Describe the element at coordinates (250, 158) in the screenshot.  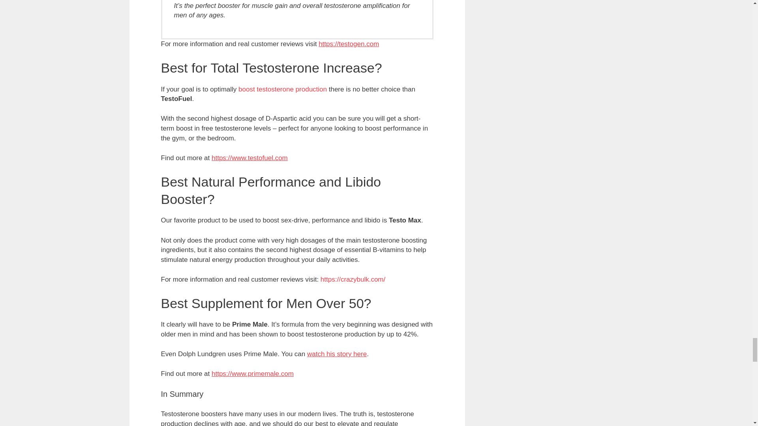
I see `TestoFuel` at that location.